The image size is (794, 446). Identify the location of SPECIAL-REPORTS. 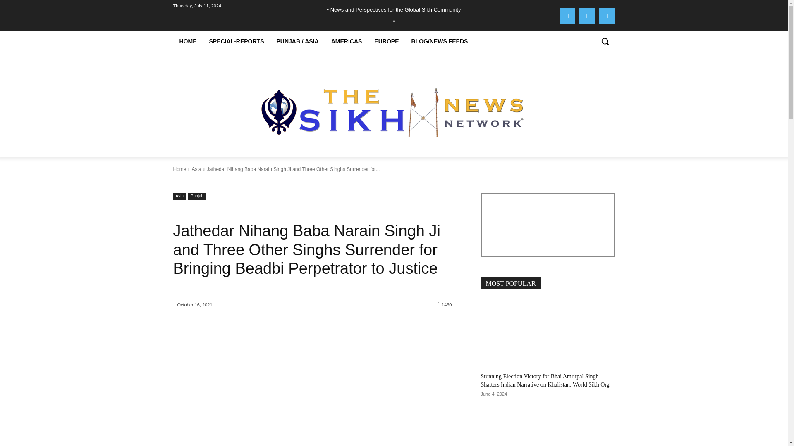
(236, 41).